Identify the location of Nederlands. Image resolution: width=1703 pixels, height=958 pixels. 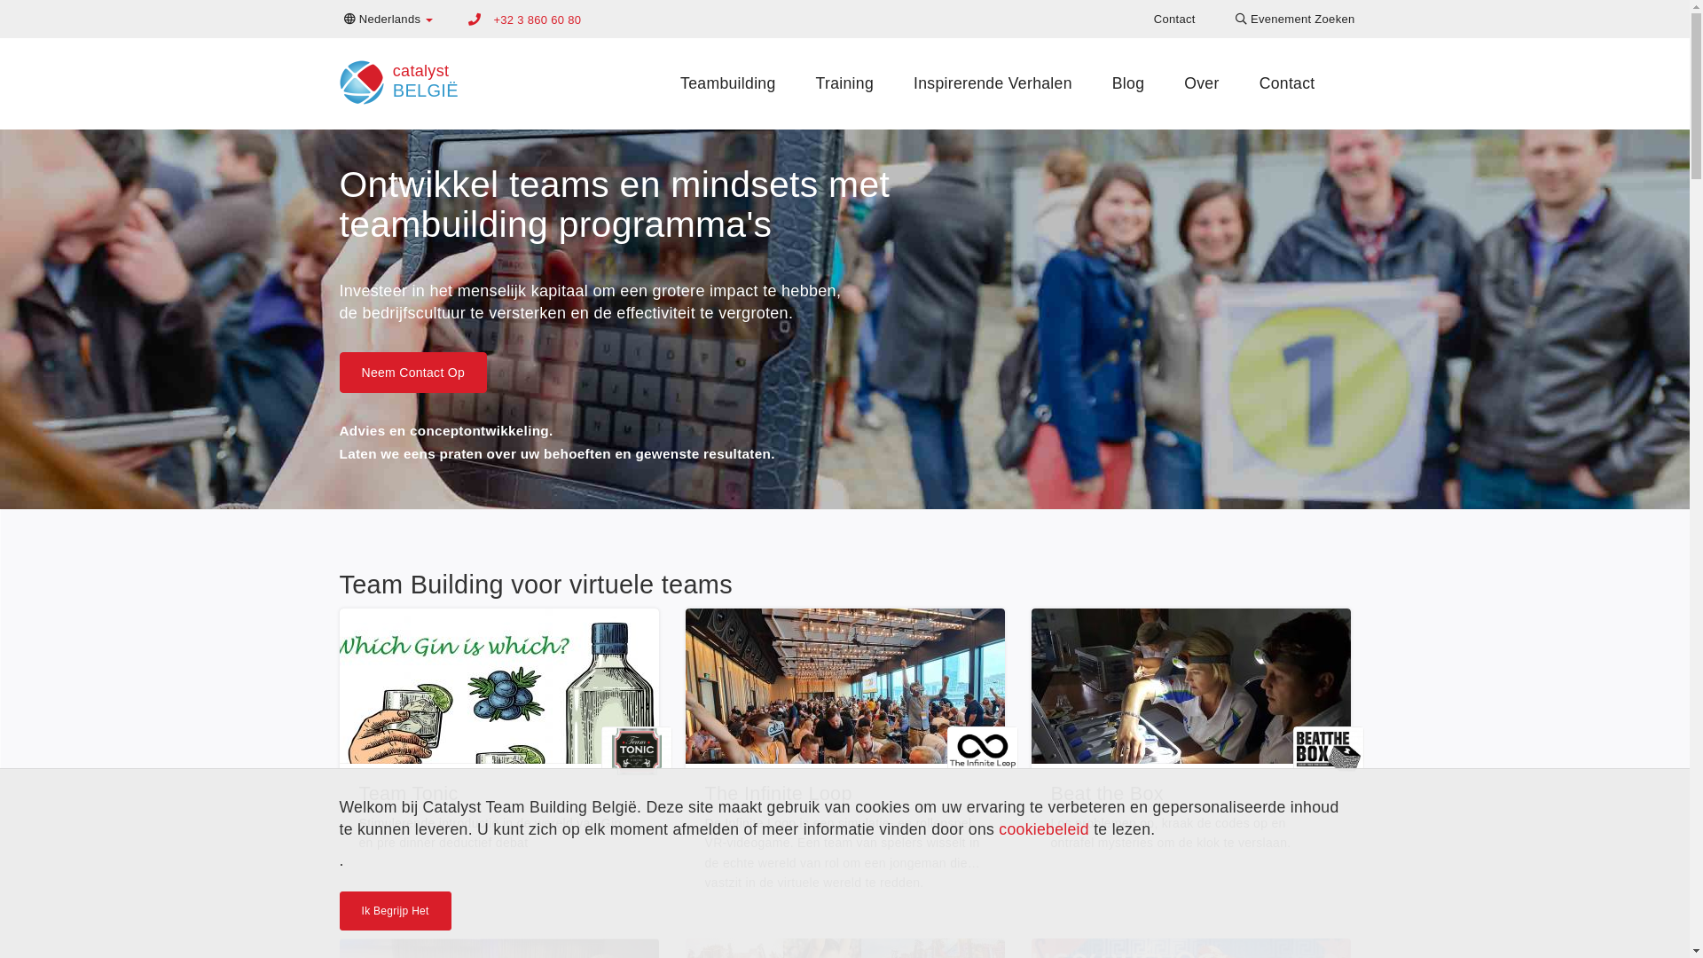
(388, 20).